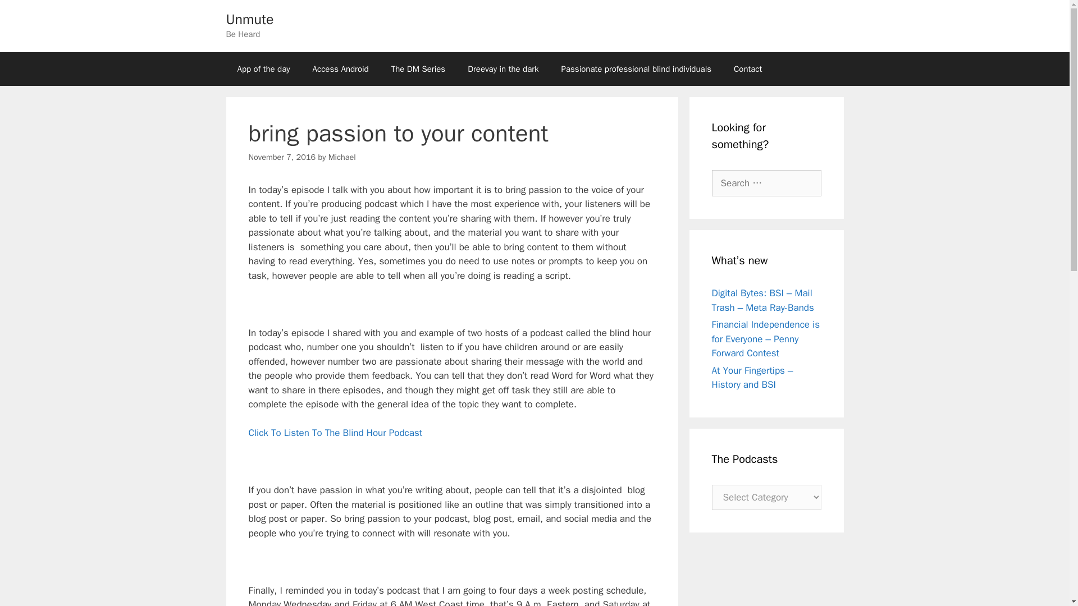 This screenshot has width=1078, height=606. What do you see at coordinates (766, 183) in the screenshot?
I see `Search for:` at bounding box center [766, 183].